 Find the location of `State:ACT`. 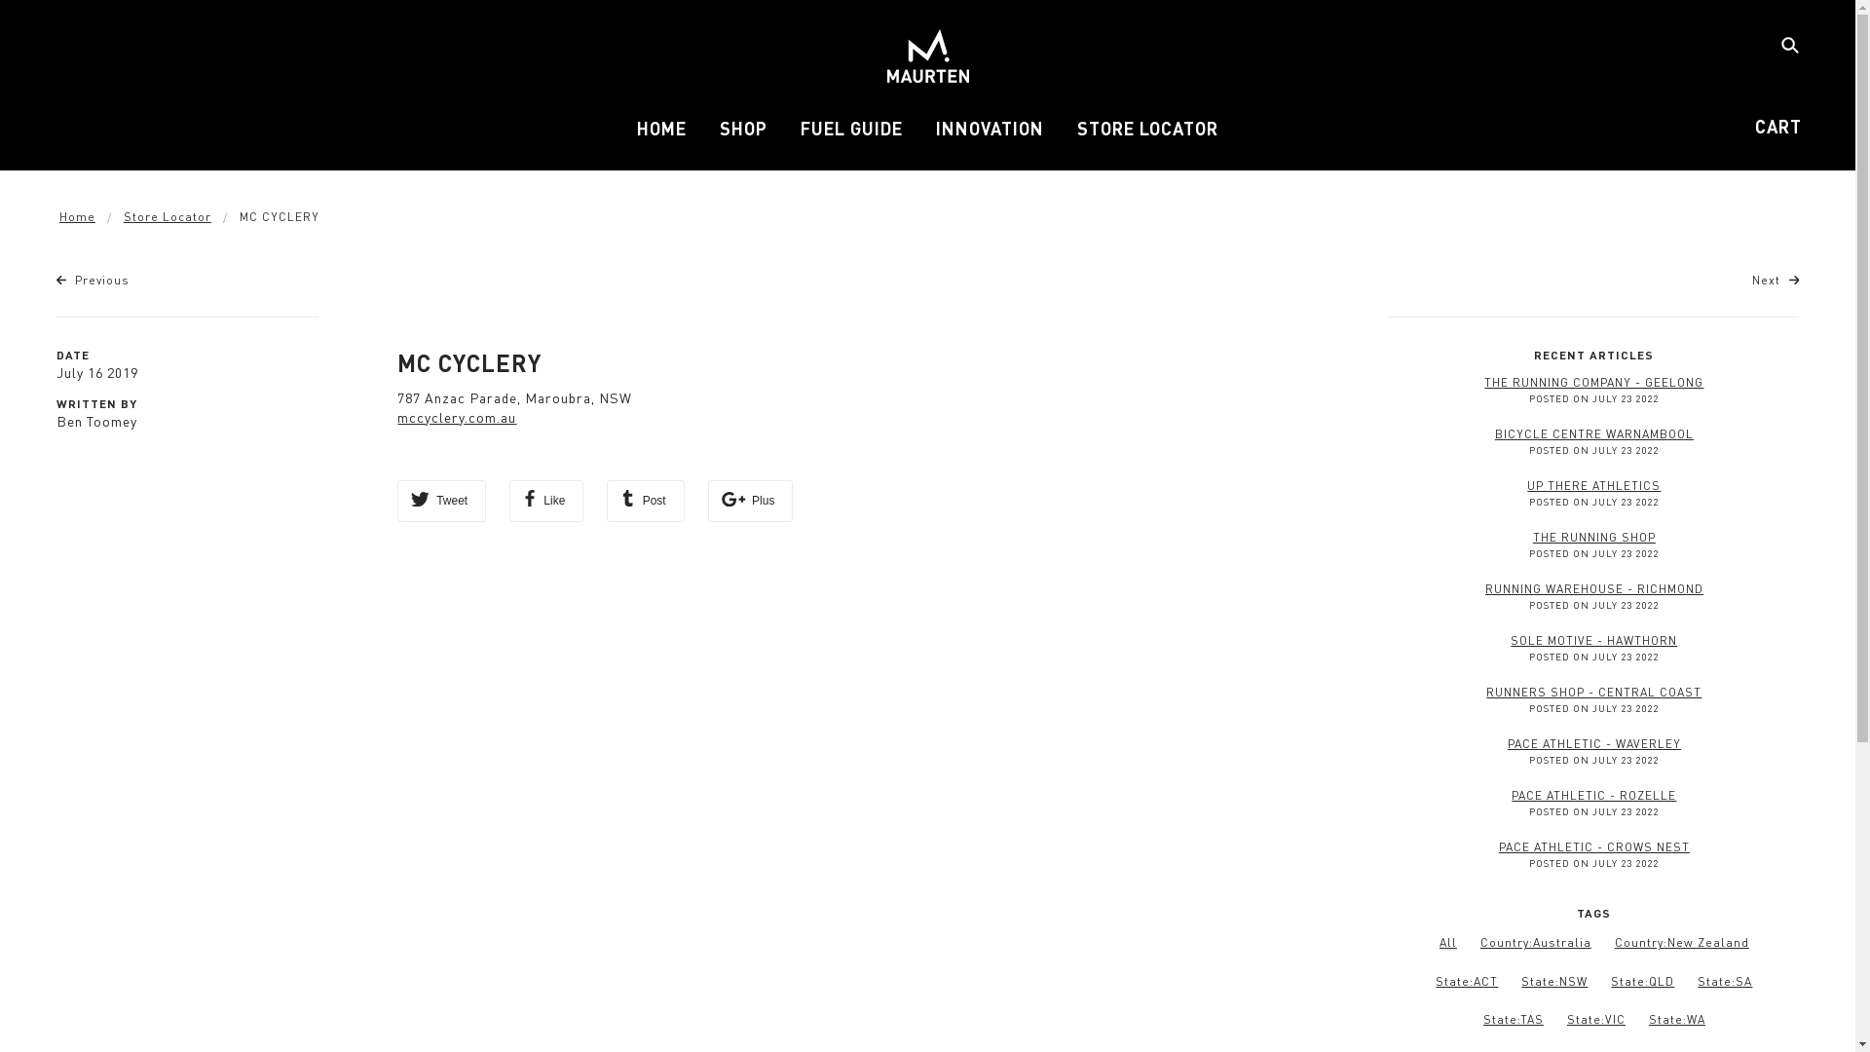

State:ACT is located at coordinates (1467, 982).